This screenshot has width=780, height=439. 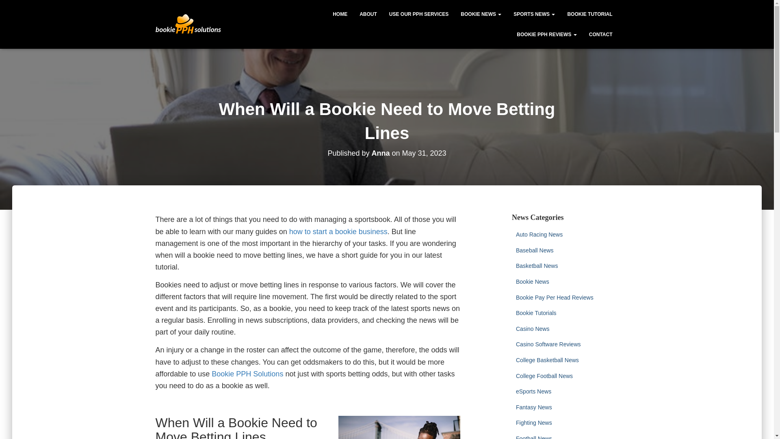 What do you see at coordinates (418, 14) in the screenshot?
I see `Use Our PPH Services` at bounding box center [418, 14].